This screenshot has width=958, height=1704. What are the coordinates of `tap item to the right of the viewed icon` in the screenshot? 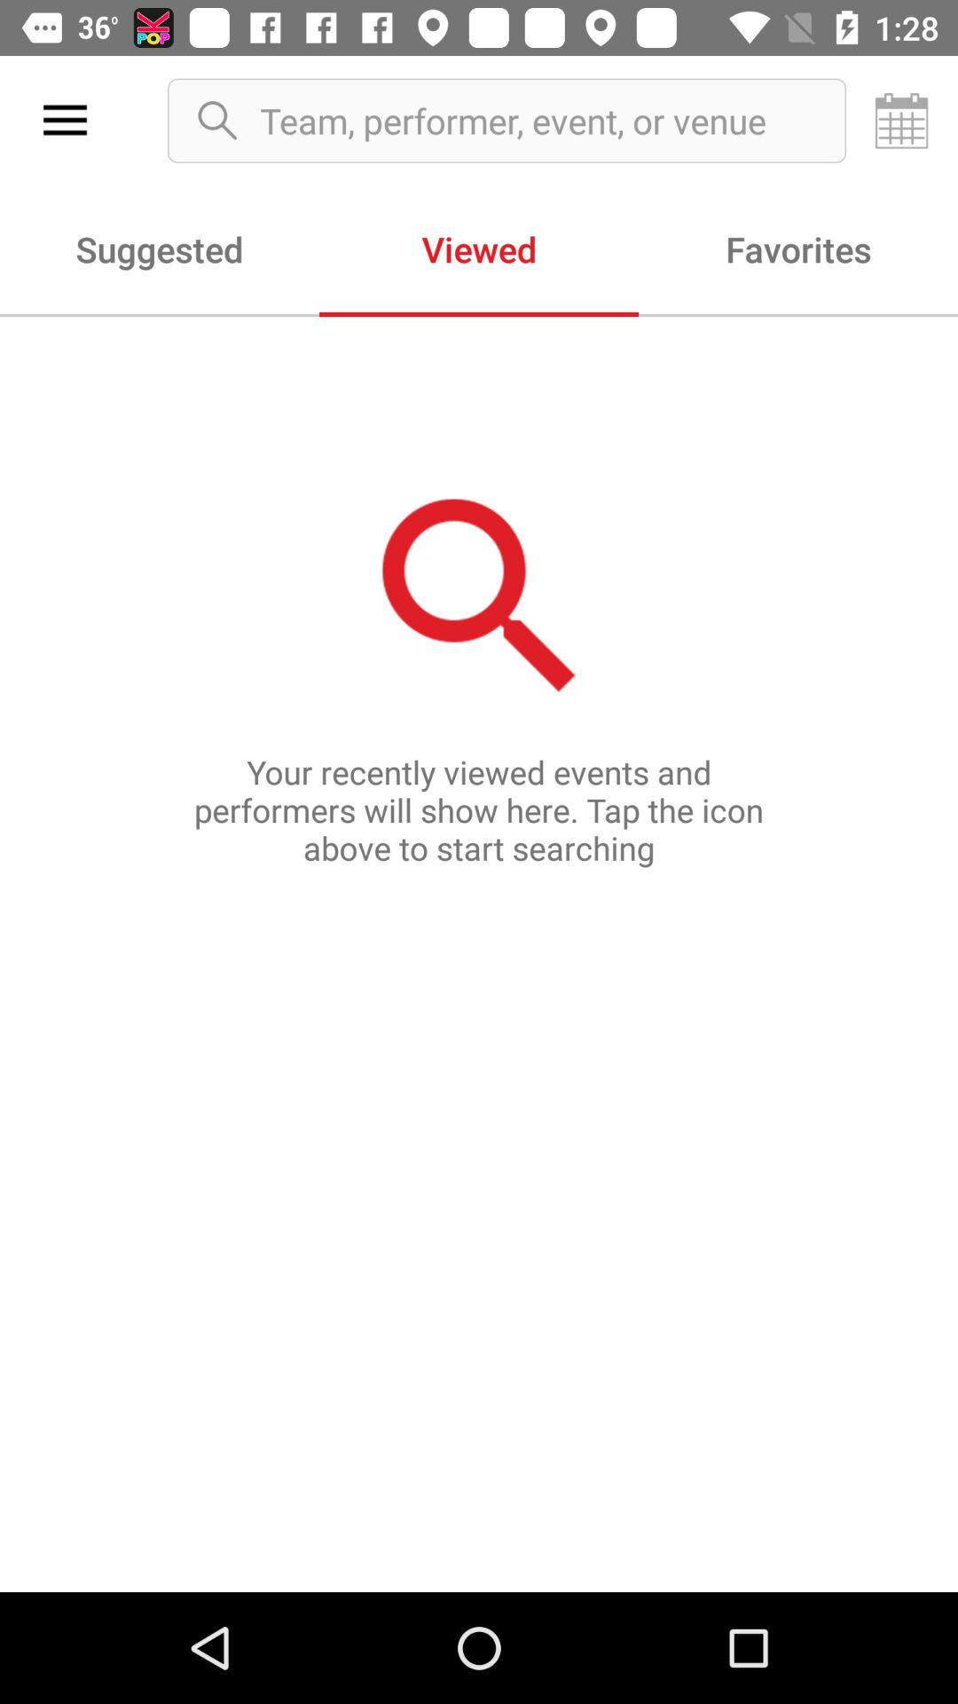 It's located at (798, 248).